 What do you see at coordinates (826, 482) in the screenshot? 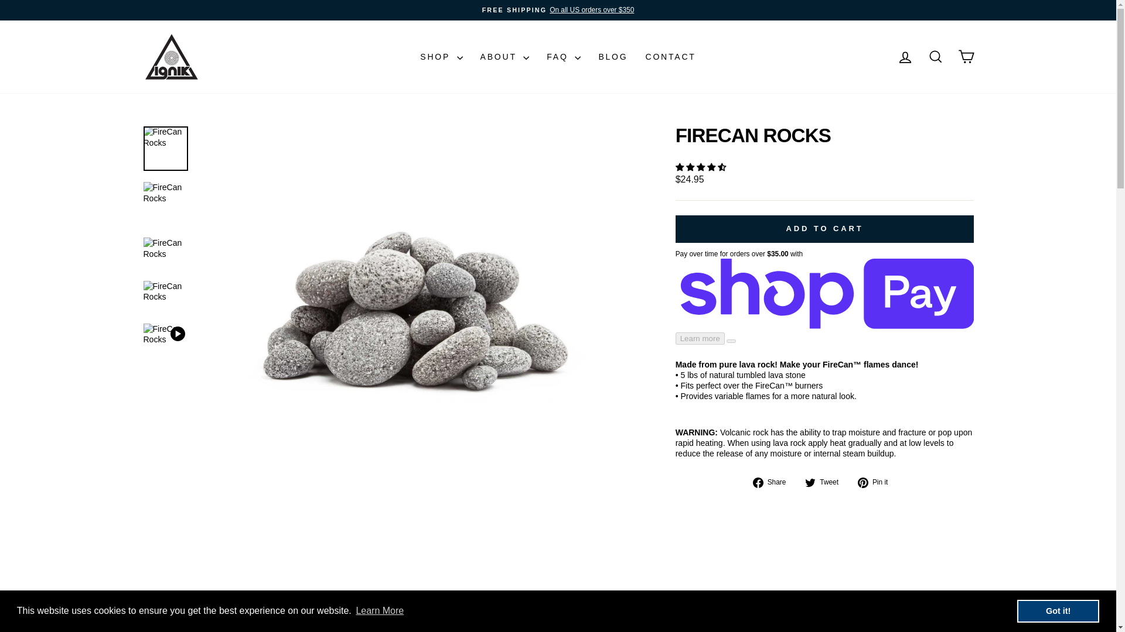
I see `Tweet on Twitter` at bounding box center [826, 482].